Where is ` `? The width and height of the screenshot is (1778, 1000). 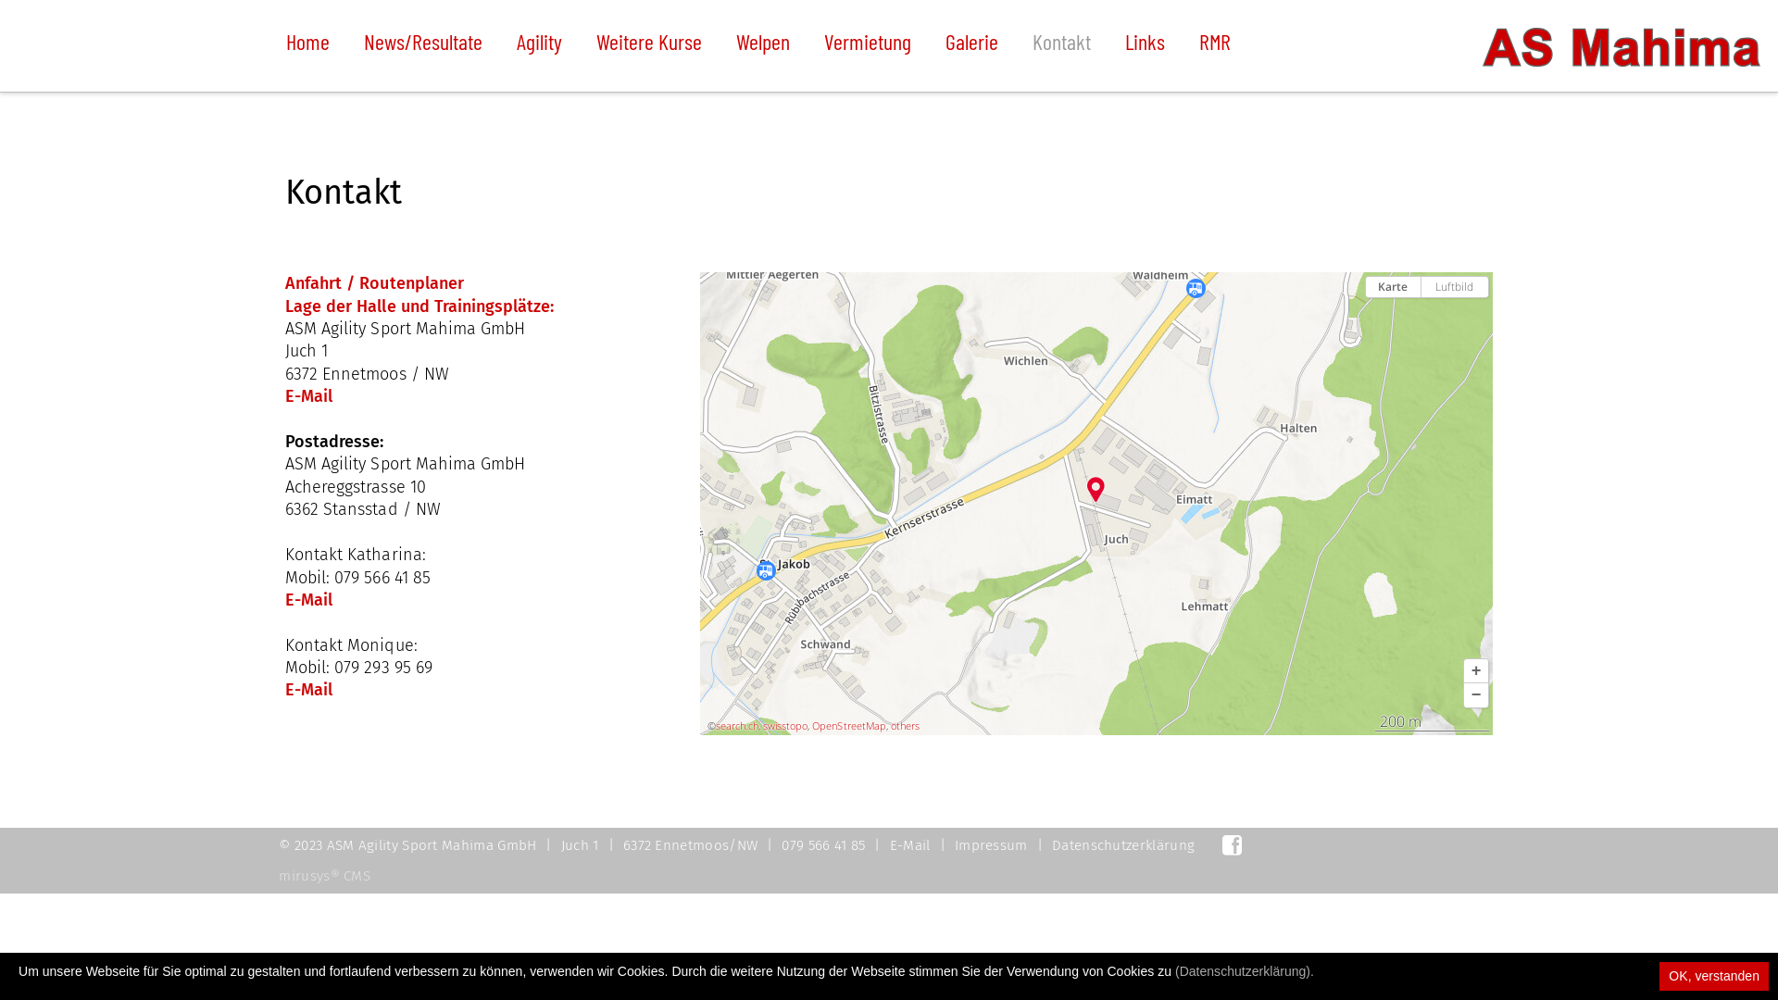   is located at coordinates (1234, 849).